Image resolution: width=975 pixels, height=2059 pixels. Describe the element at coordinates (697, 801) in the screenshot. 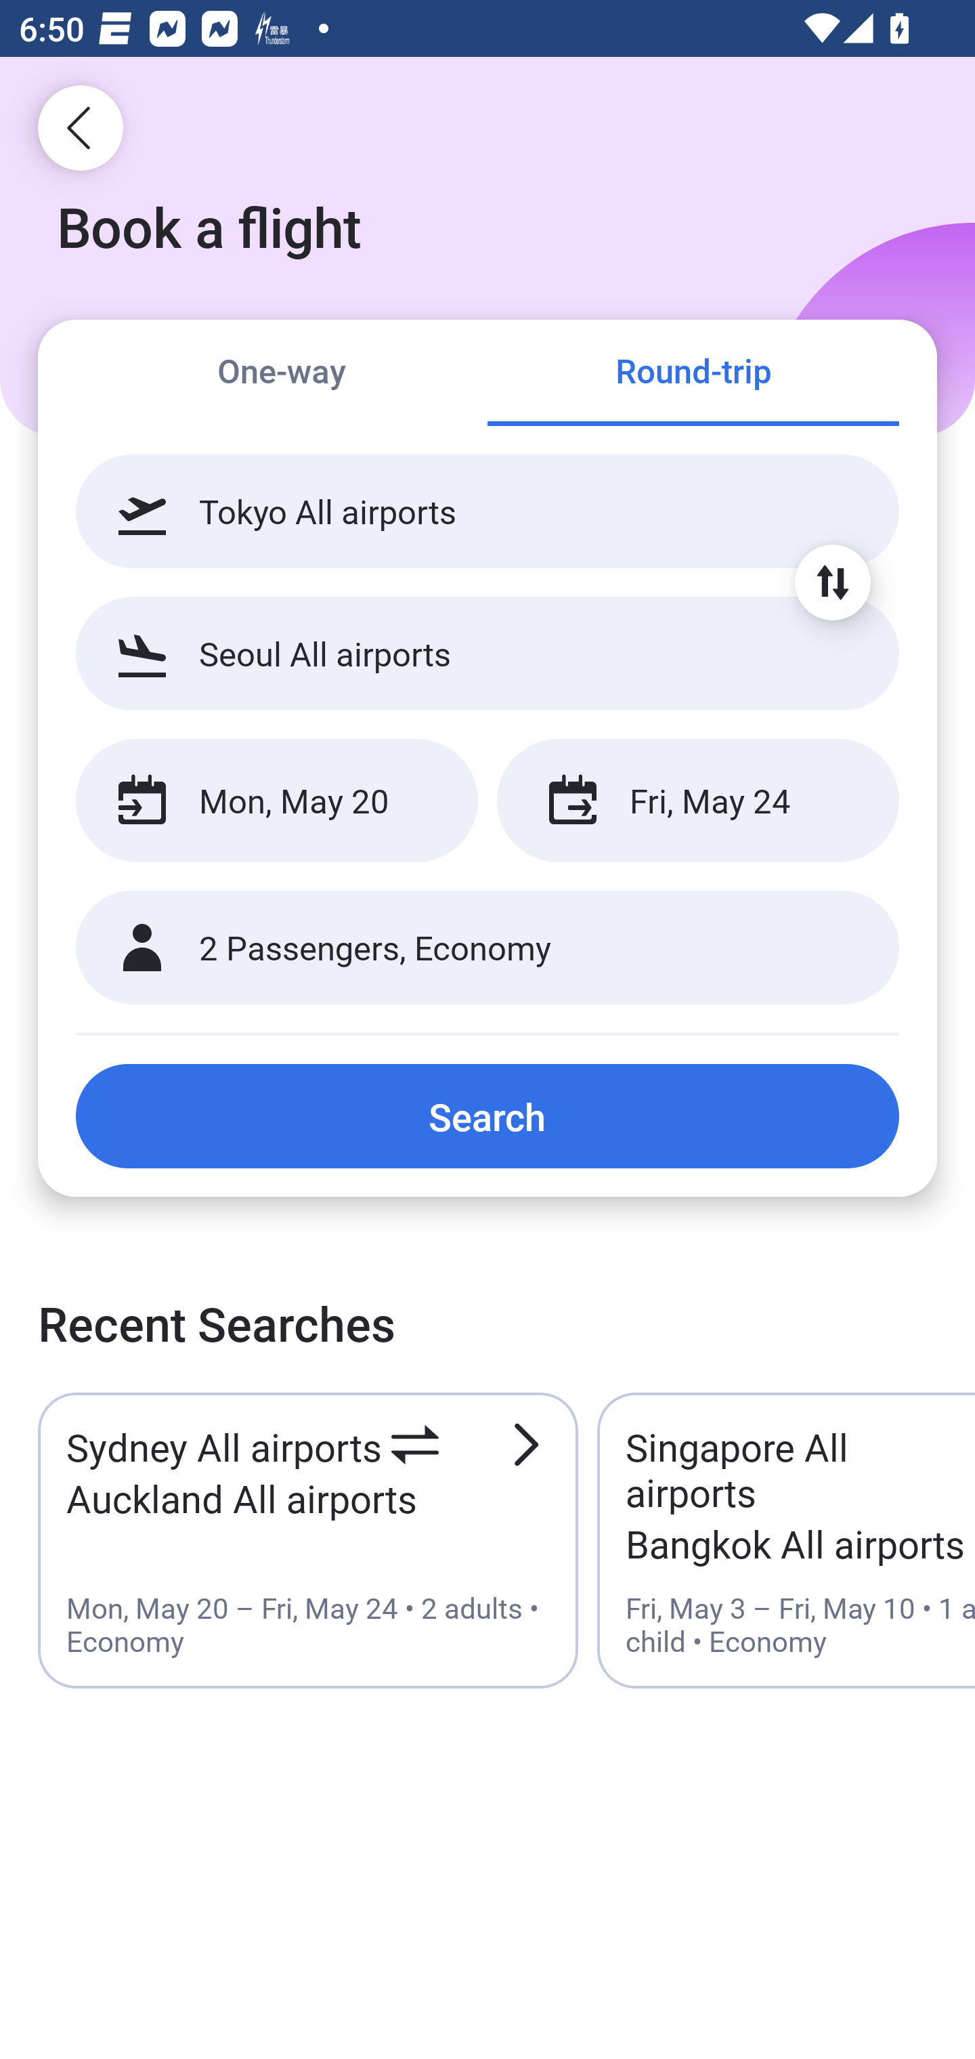

I see `Fri, May 24` at that location.